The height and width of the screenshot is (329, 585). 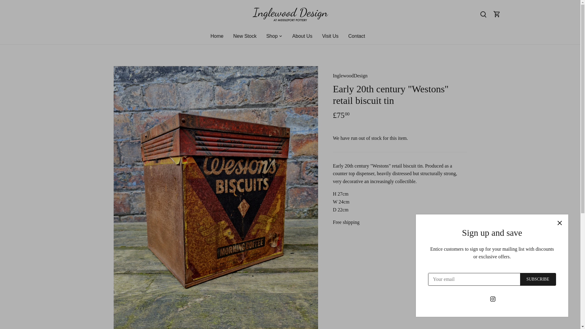 I want to click on New Stock, so click(x=244, y=36).